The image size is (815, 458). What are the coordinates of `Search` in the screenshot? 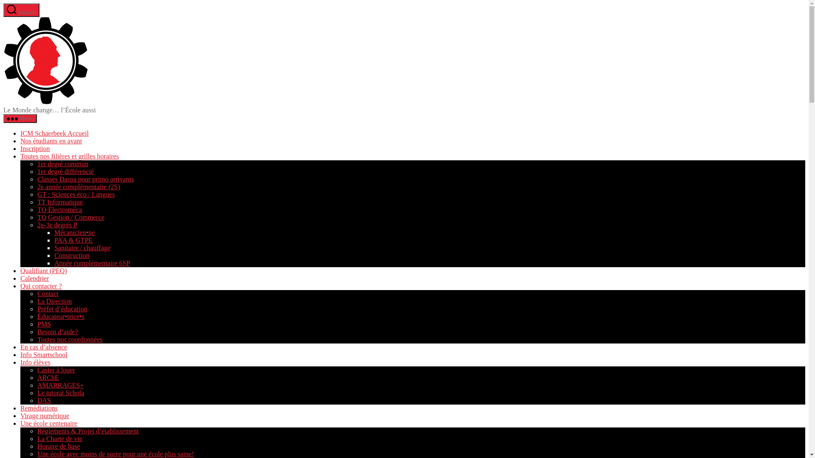 It's located at (21, 10).